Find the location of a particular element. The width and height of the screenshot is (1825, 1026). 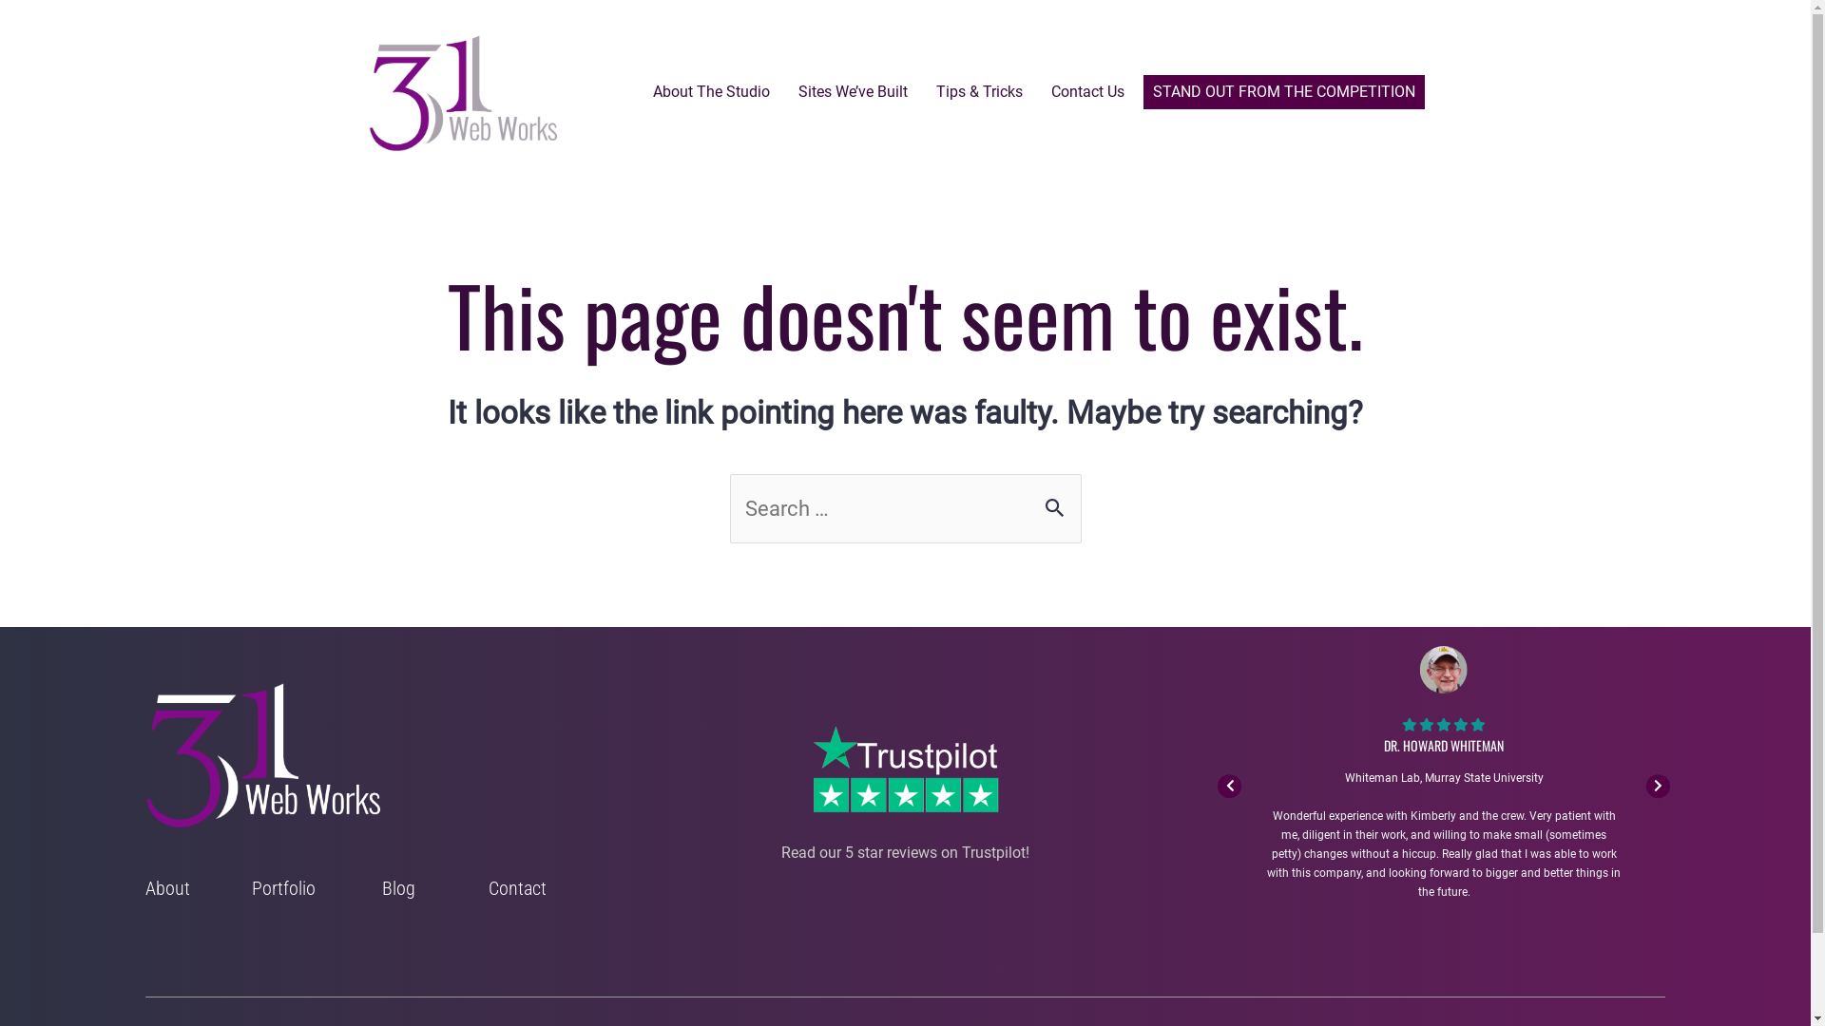

31webworkslogo-550 is located at coordinates (464, 93).